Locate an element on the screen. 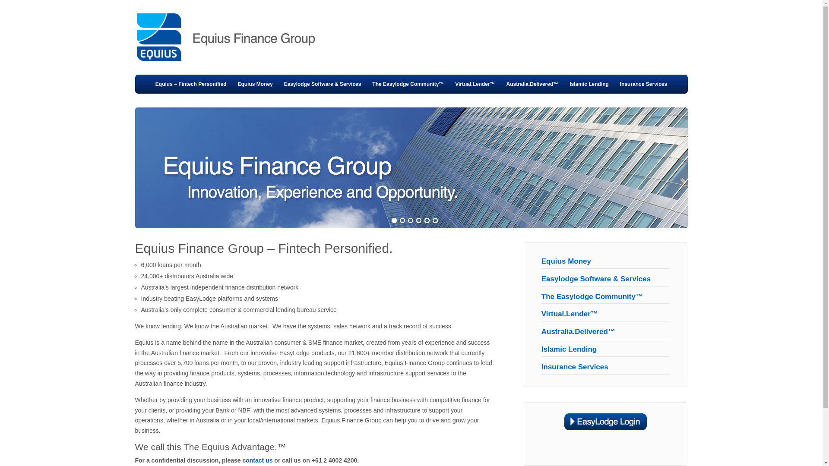 This screenshot has height=466, width=829. Insurance Services is located at coordinates (643, 84).